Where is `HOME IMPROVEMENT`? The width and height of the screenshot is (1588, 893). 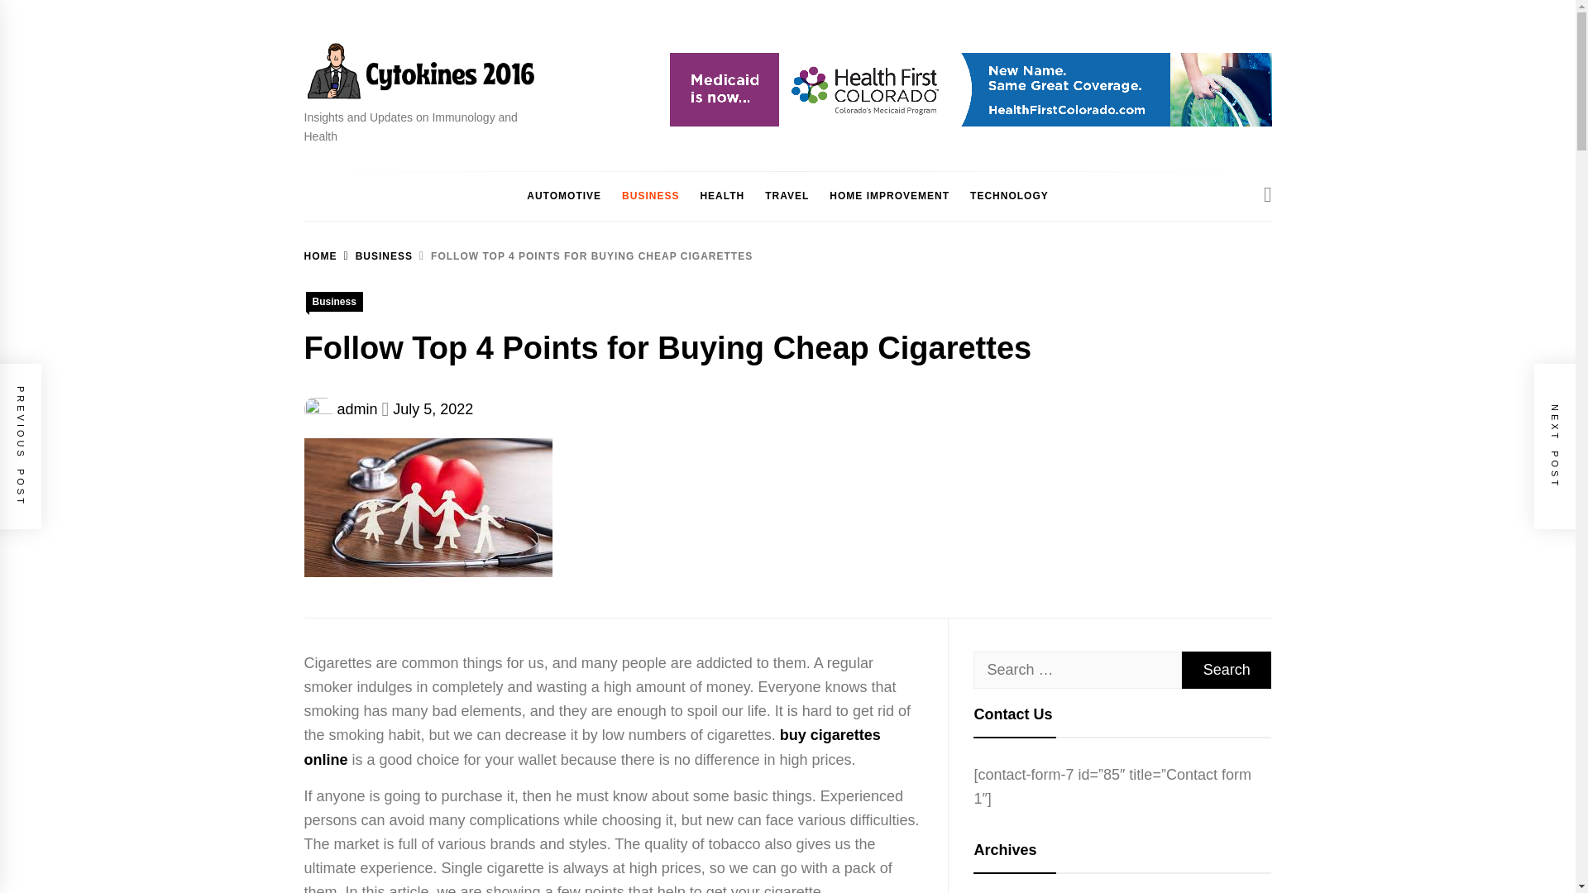
HOME IMPROVEMENT is located at coordinates (888, 196).